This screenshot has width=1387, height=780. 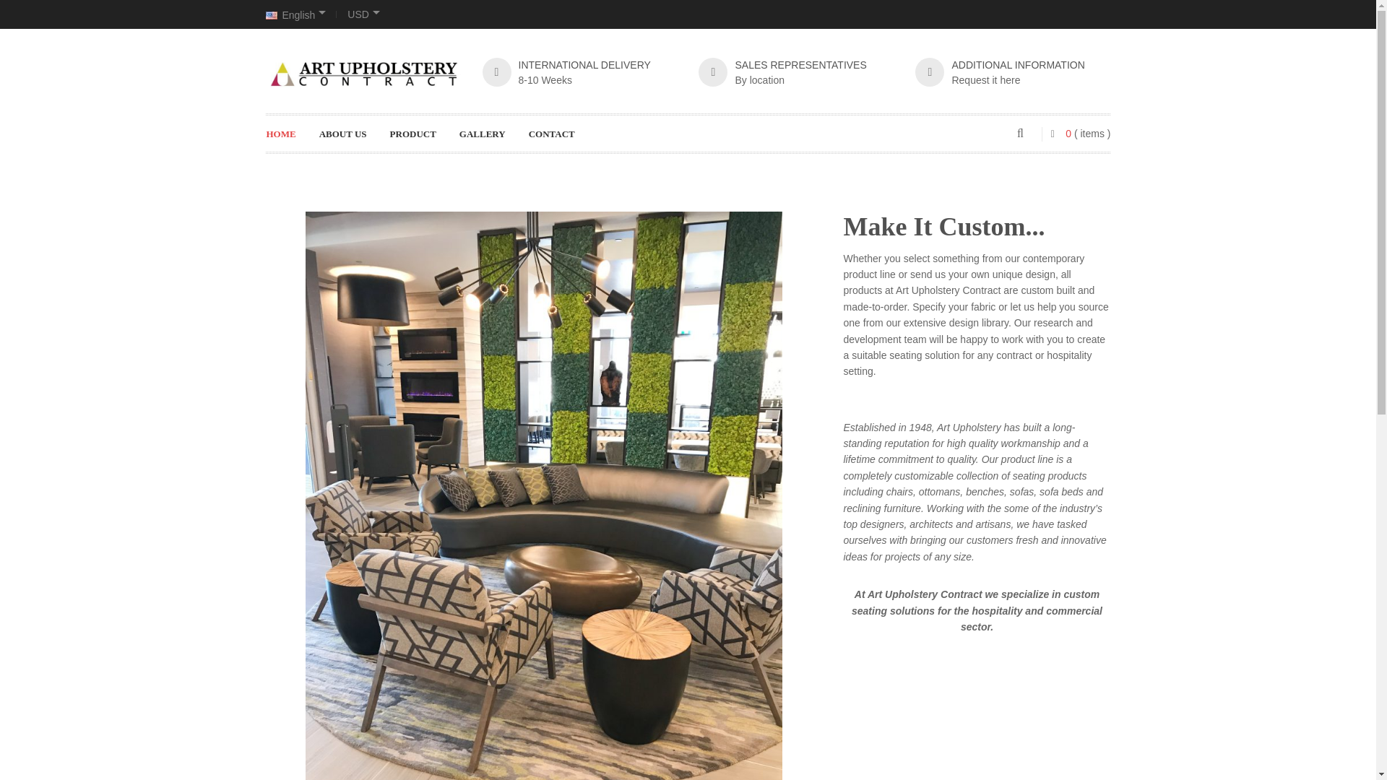 I want to click on PRODUCT, so click(x=420, y=134).